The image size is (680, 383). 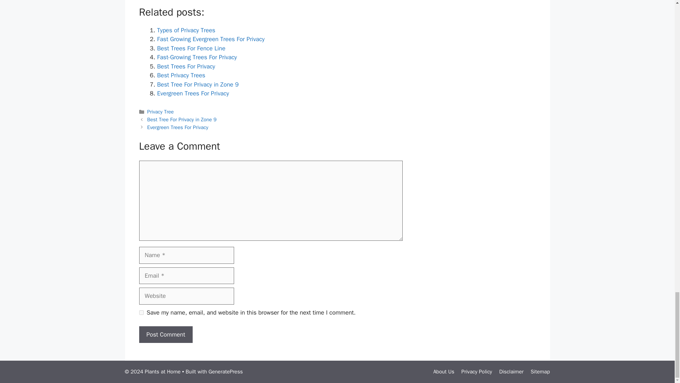 What do you see at coordinates (182, 119) in the screenshot?
I see `Best Tree For Privacy in Zone 9` at bounding box center [182, 119].